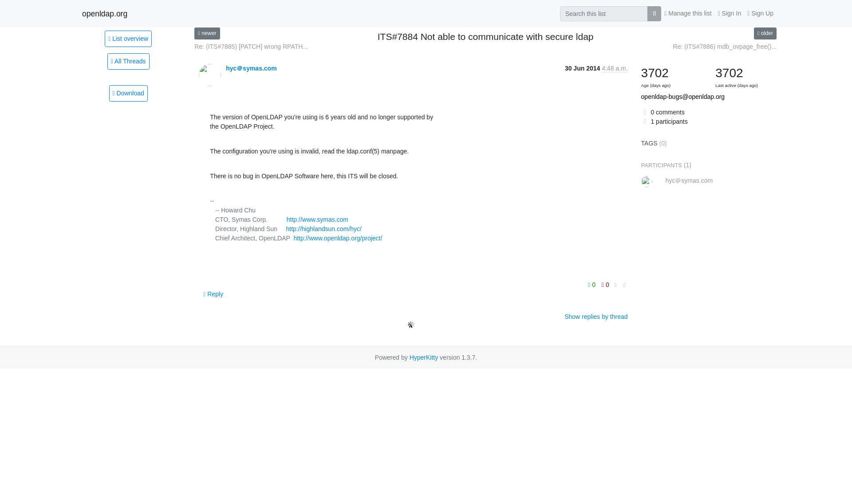 The width and height of the screenshot is (852, 479). What do you see at coordinates (128, 93) in the screenshot?
I see `This thread in gzipped mbox format` at bounding box center [128, 93].